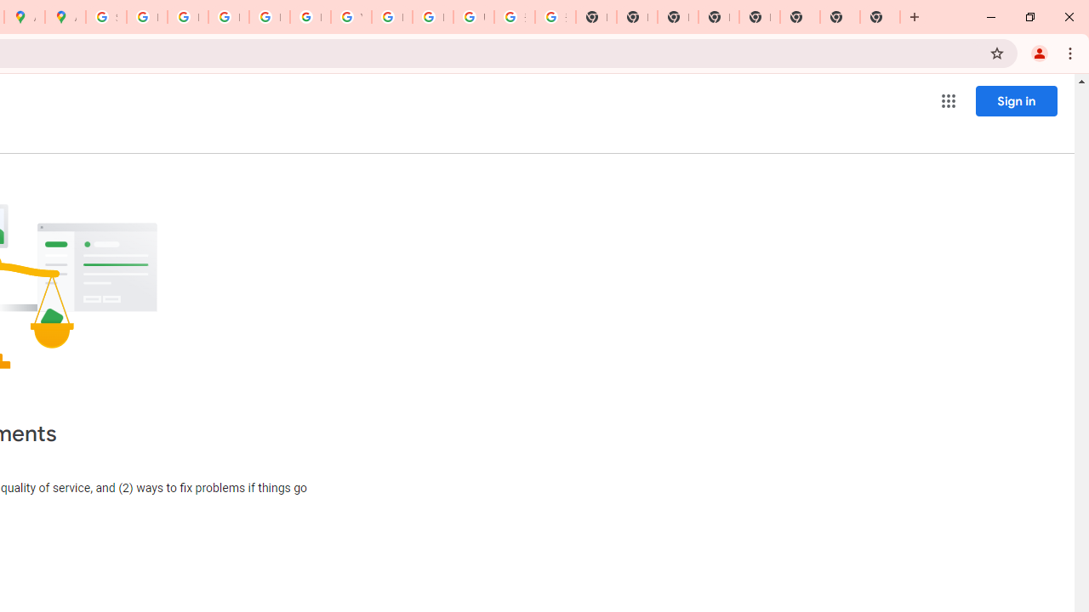  I want to click on Privacy Help Center - Policies Help, so click(187, 17).